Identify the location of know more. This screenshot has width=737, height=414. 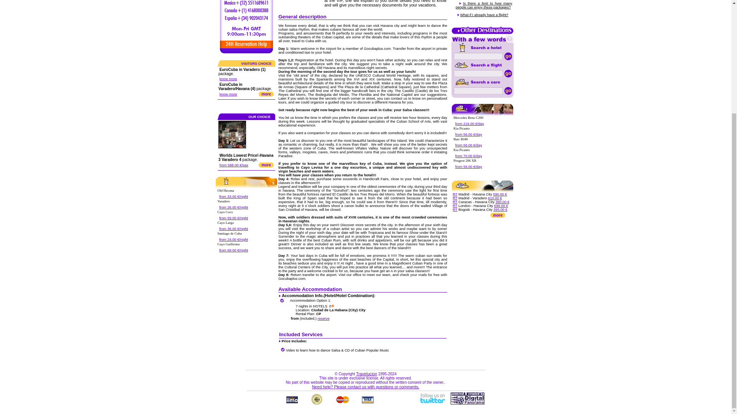
(228, 94).